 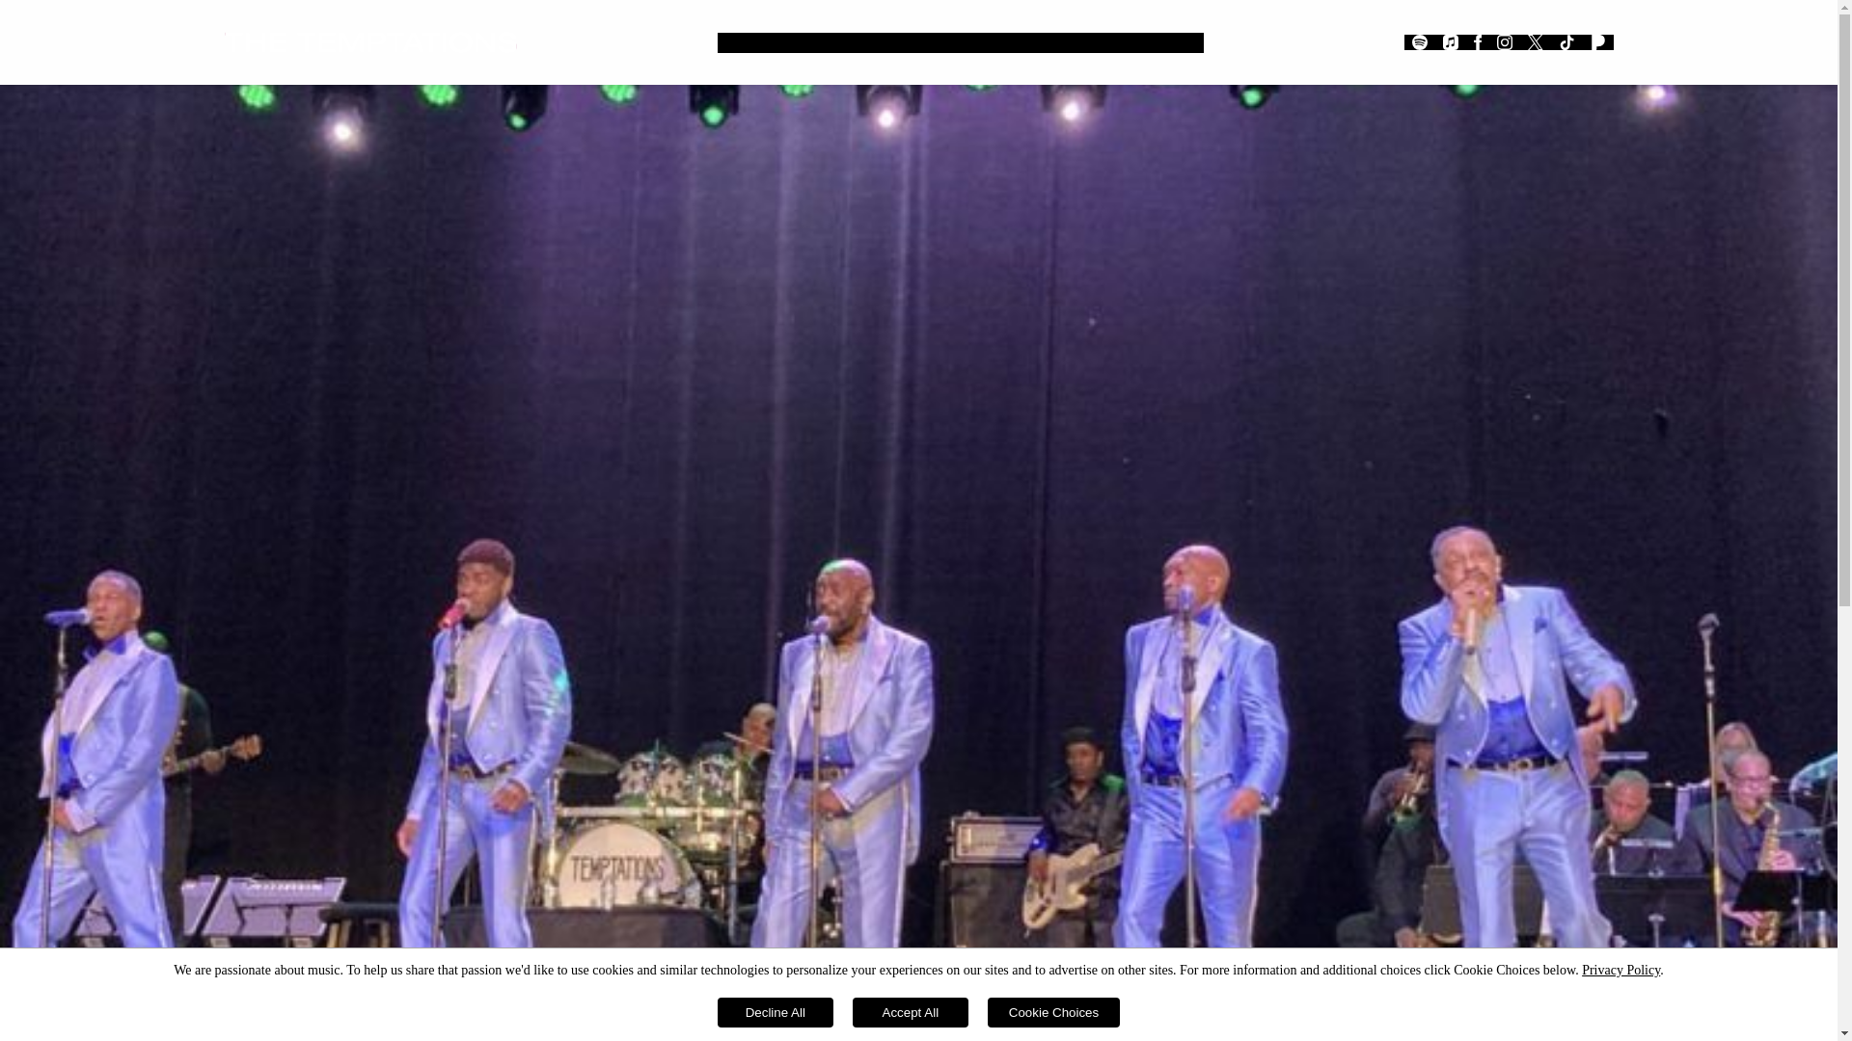 I want to click on THE TEMPTATIONS, so click(x=370, y=42).